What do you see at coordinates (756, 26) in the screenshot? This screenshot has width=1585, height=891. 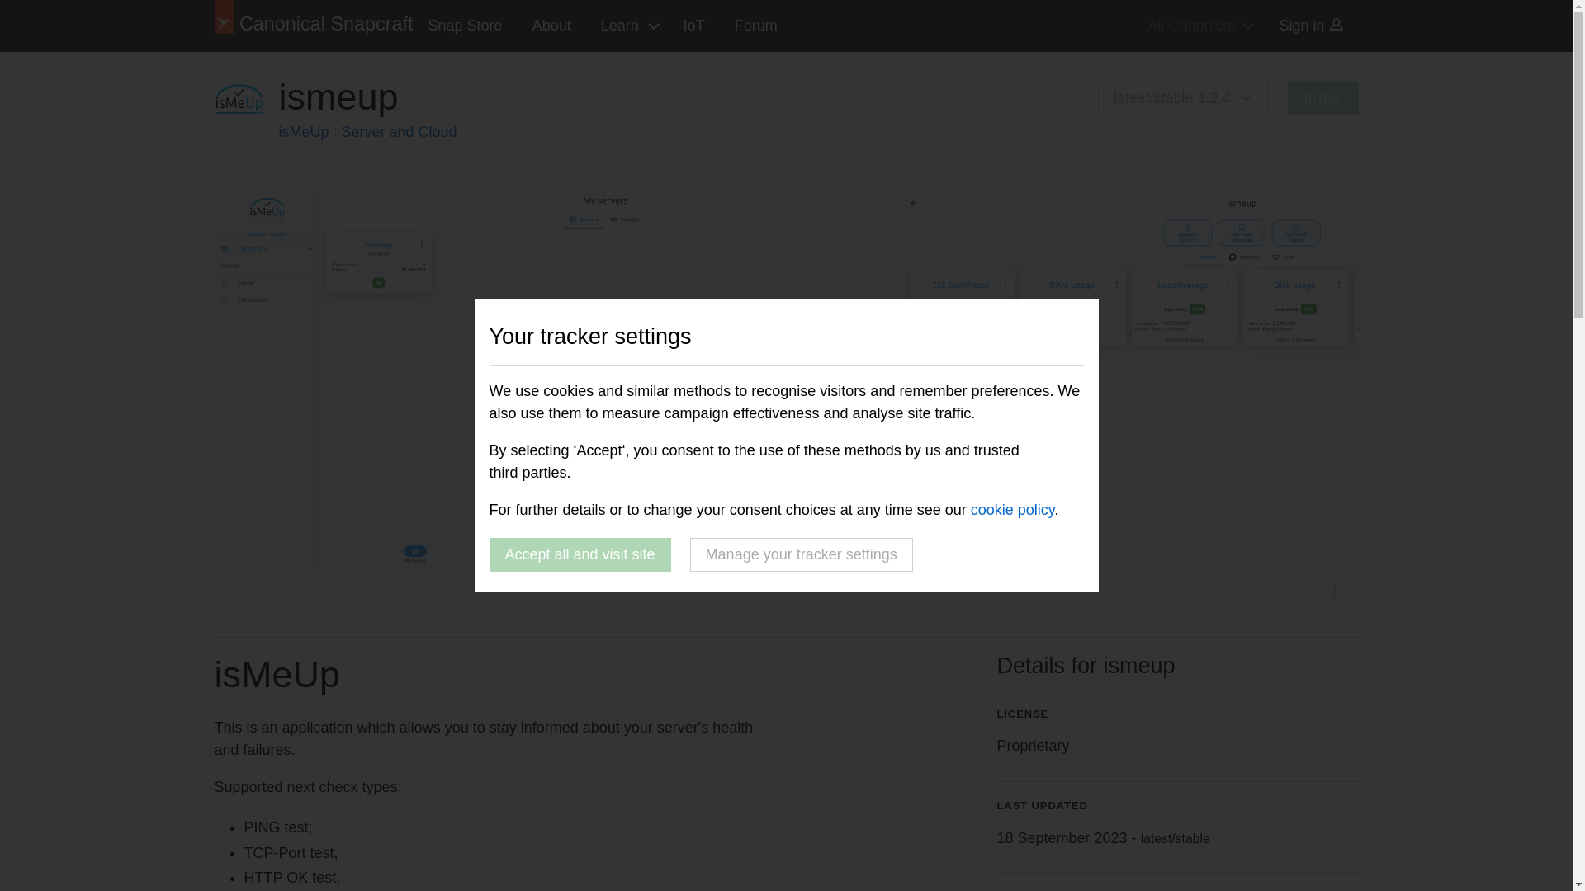 I see `Forum` at bounding box center [756, 26].